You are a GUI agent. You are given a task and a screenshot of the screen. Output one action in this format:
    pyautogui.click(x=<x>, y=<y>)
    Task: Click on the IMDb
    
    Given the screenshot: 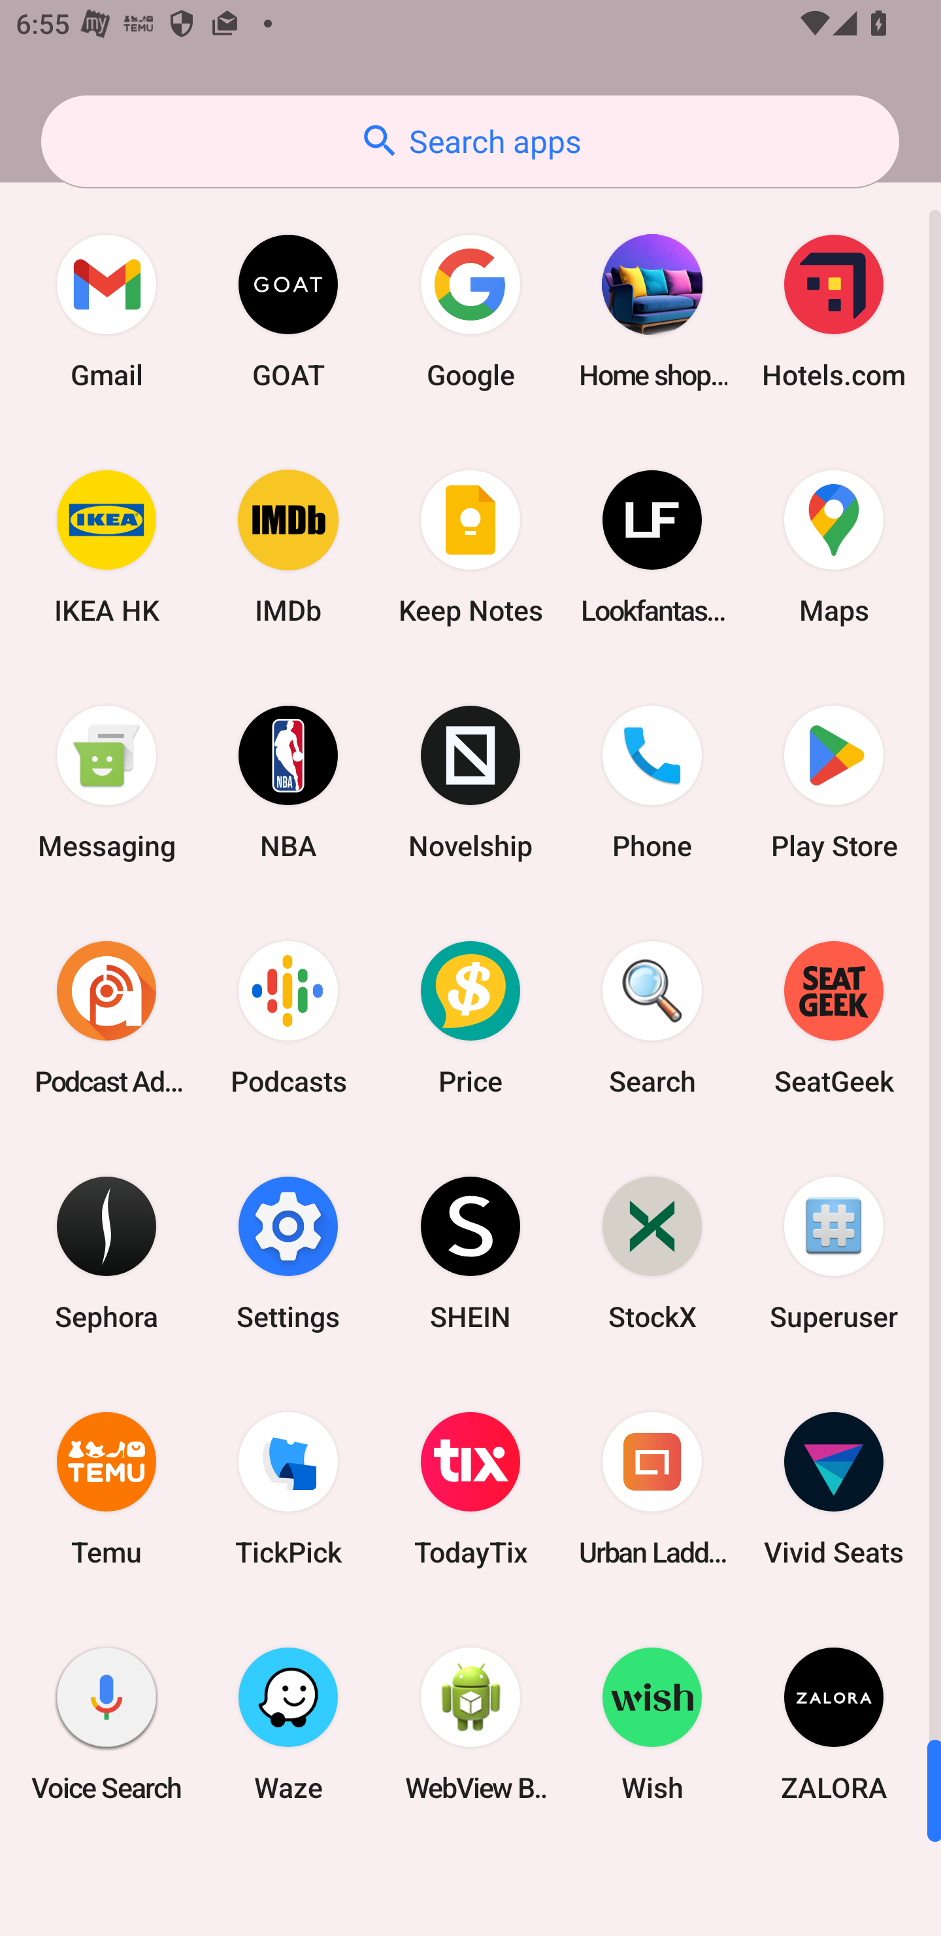 What is the action you would take?
    pyautogui.click(x=288, y=547)
    